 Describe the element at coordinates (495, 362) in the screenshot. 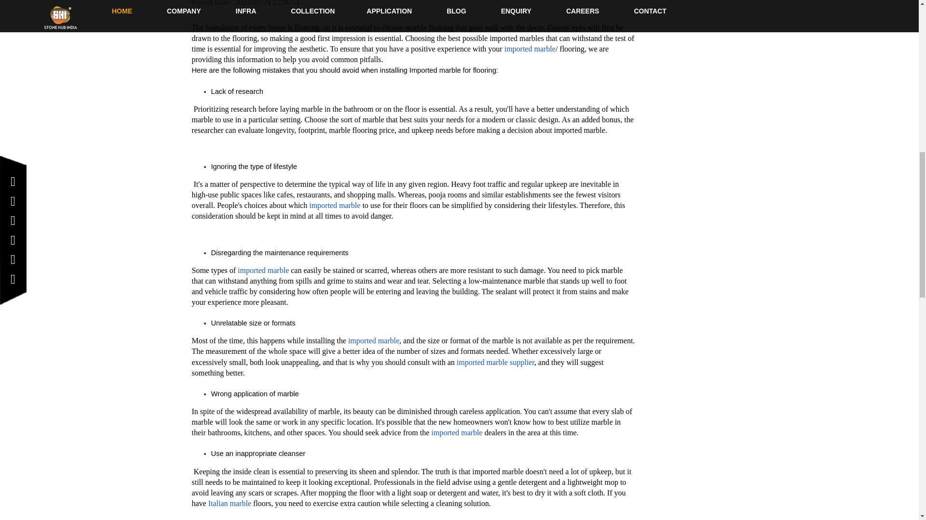

I see `imported marble supplier` at that location.